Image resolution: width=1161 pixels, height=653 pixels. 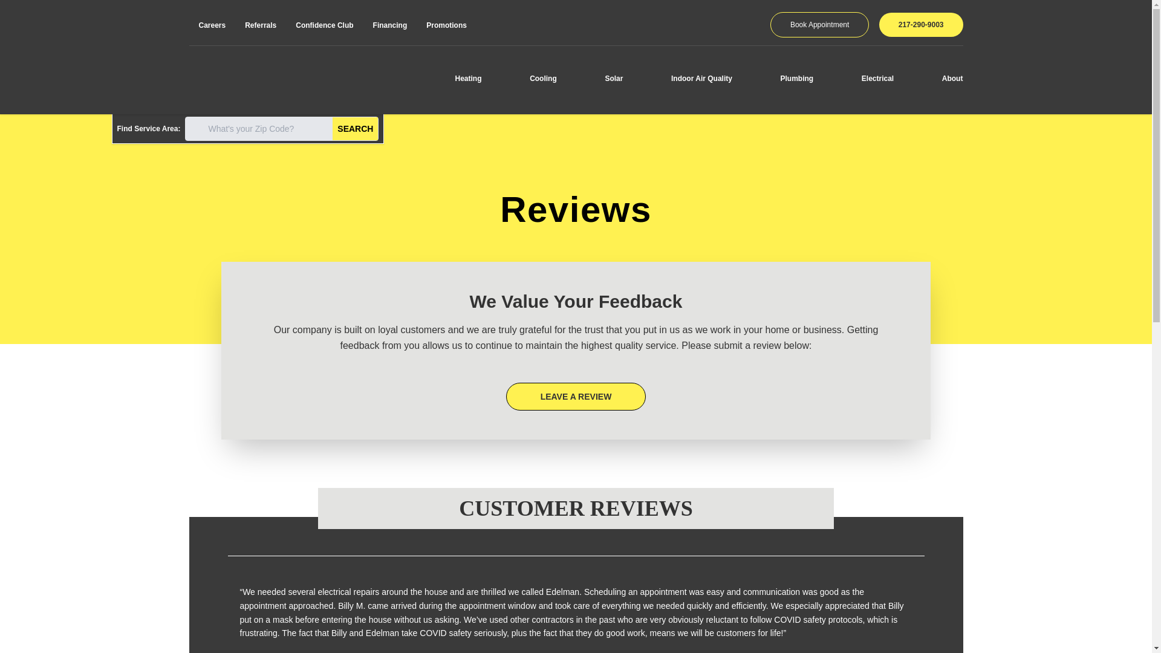 What do you see at coordinates (921, 24) in the screenshot?
I see `217-290-9003` at bounding box center [921, 24].